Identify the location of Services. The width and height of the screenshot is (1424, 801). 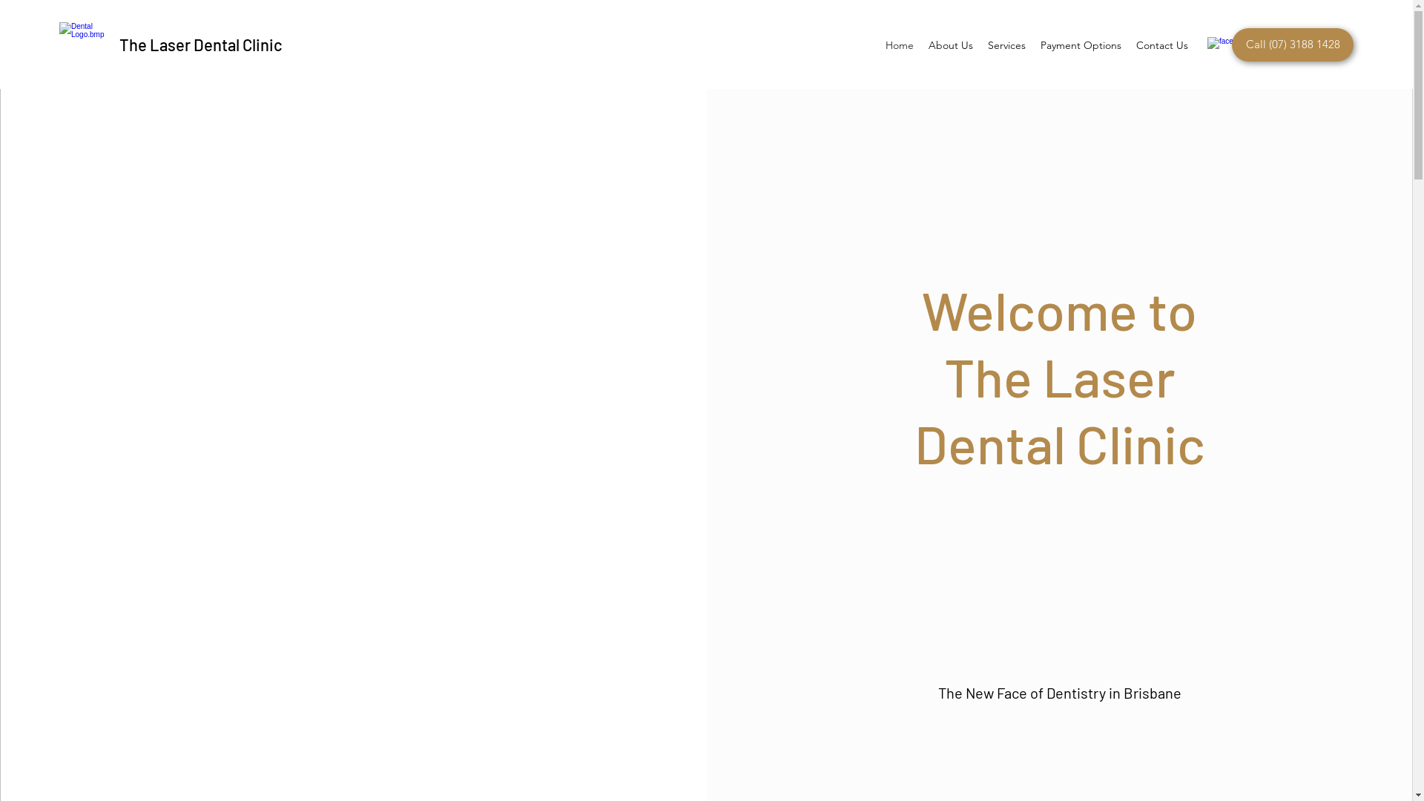
(1007, 45).